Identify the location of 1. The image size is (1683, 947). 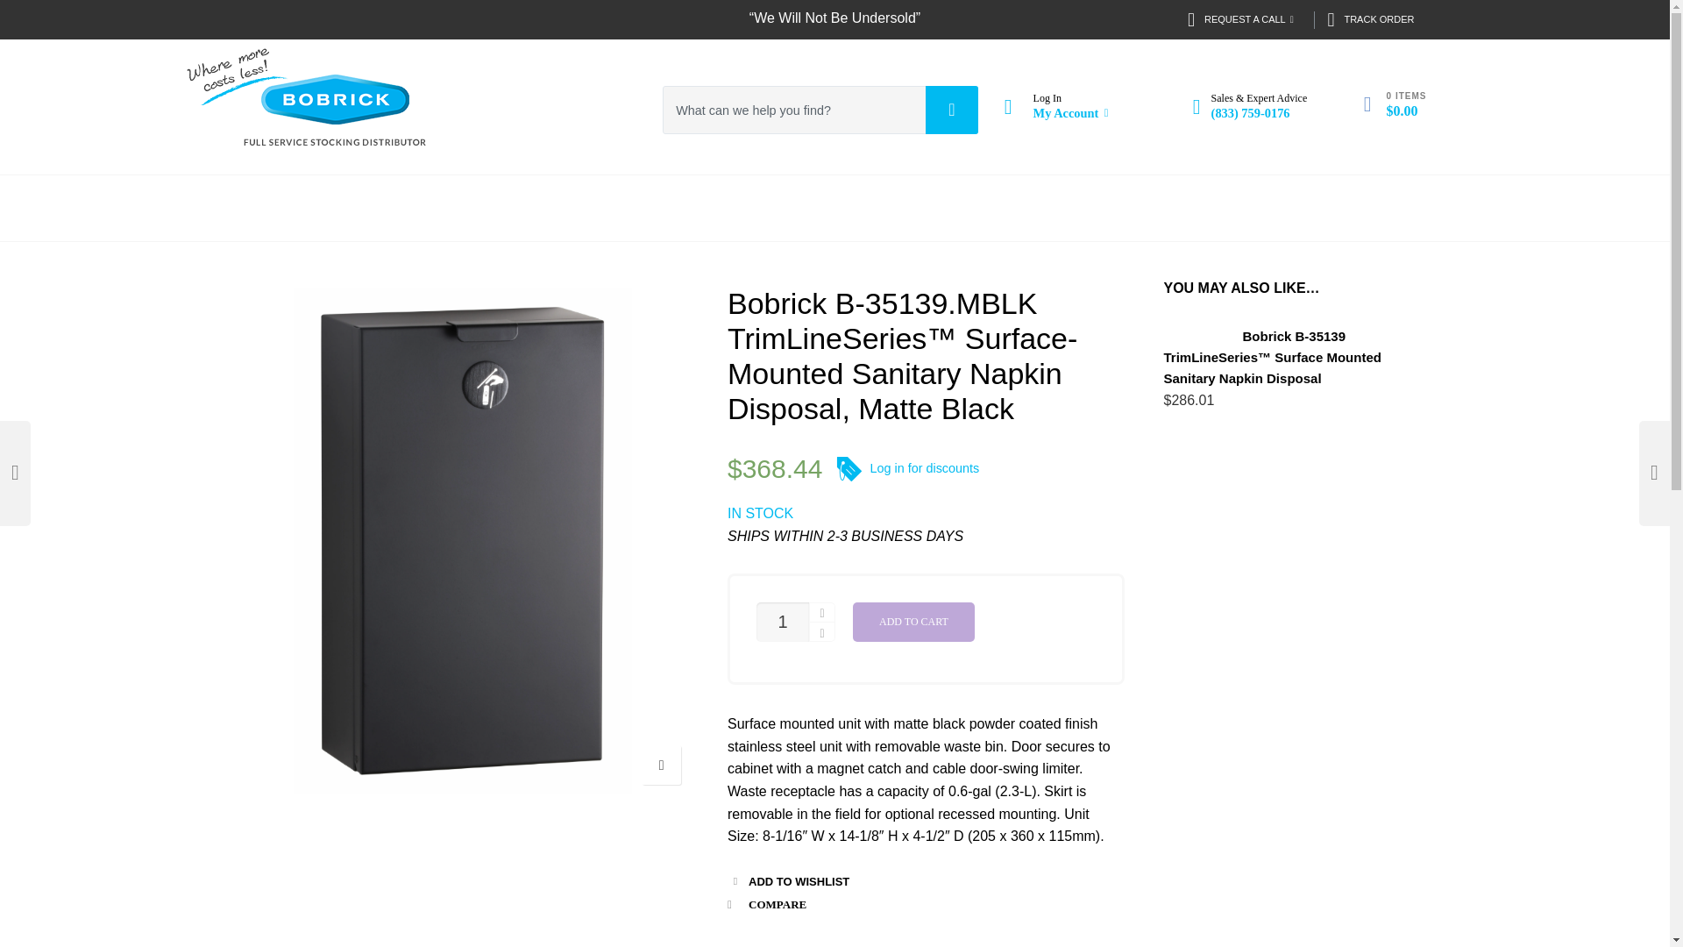
(782, 622).